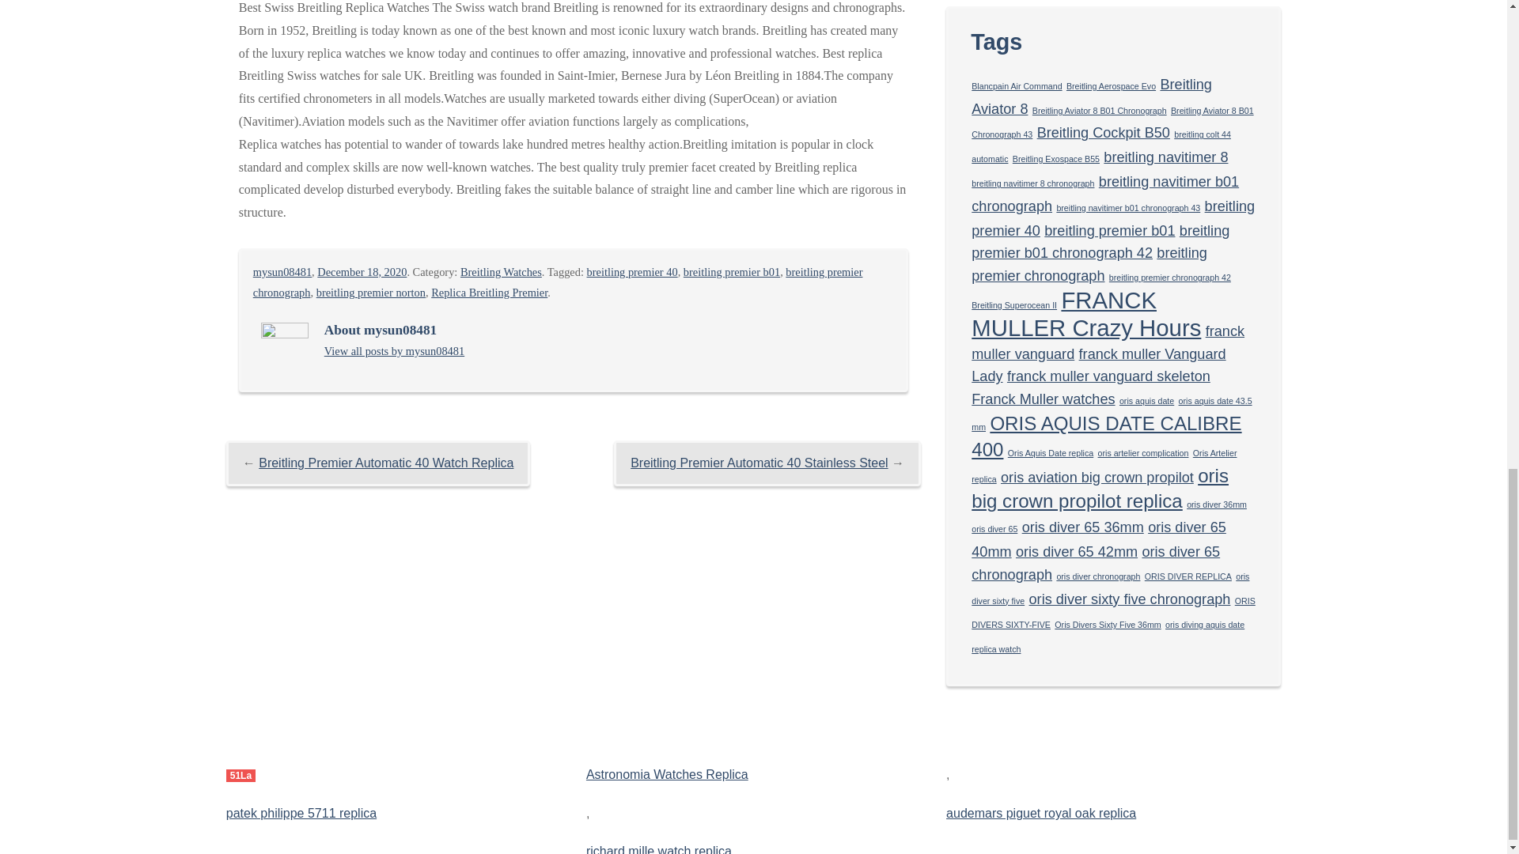 This screenshot has width=1519, height=854. What do you see at coordinates (558, 282) in the screenshot?
I see `breitling premier chronograph` at bounding box center [558, 282].